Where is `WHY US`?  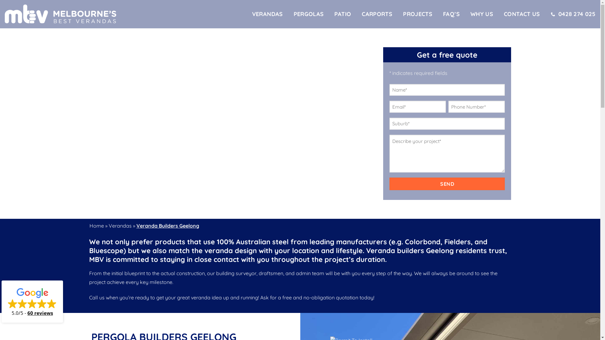
WHY US is located at coordinates (482, 14).